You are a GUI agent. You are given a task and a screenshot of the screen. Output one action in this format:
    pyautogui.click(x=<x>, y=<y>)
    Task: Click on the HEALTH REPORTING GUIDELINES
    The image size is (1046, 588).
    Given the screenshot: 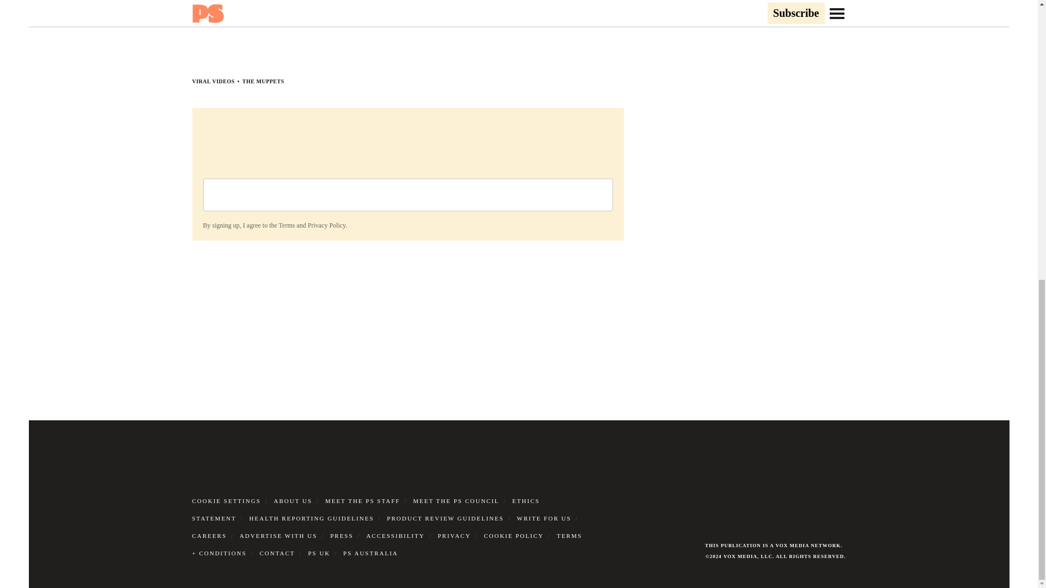 What is the action you would take?
    pyautogui.click(x=312, y=517)
    